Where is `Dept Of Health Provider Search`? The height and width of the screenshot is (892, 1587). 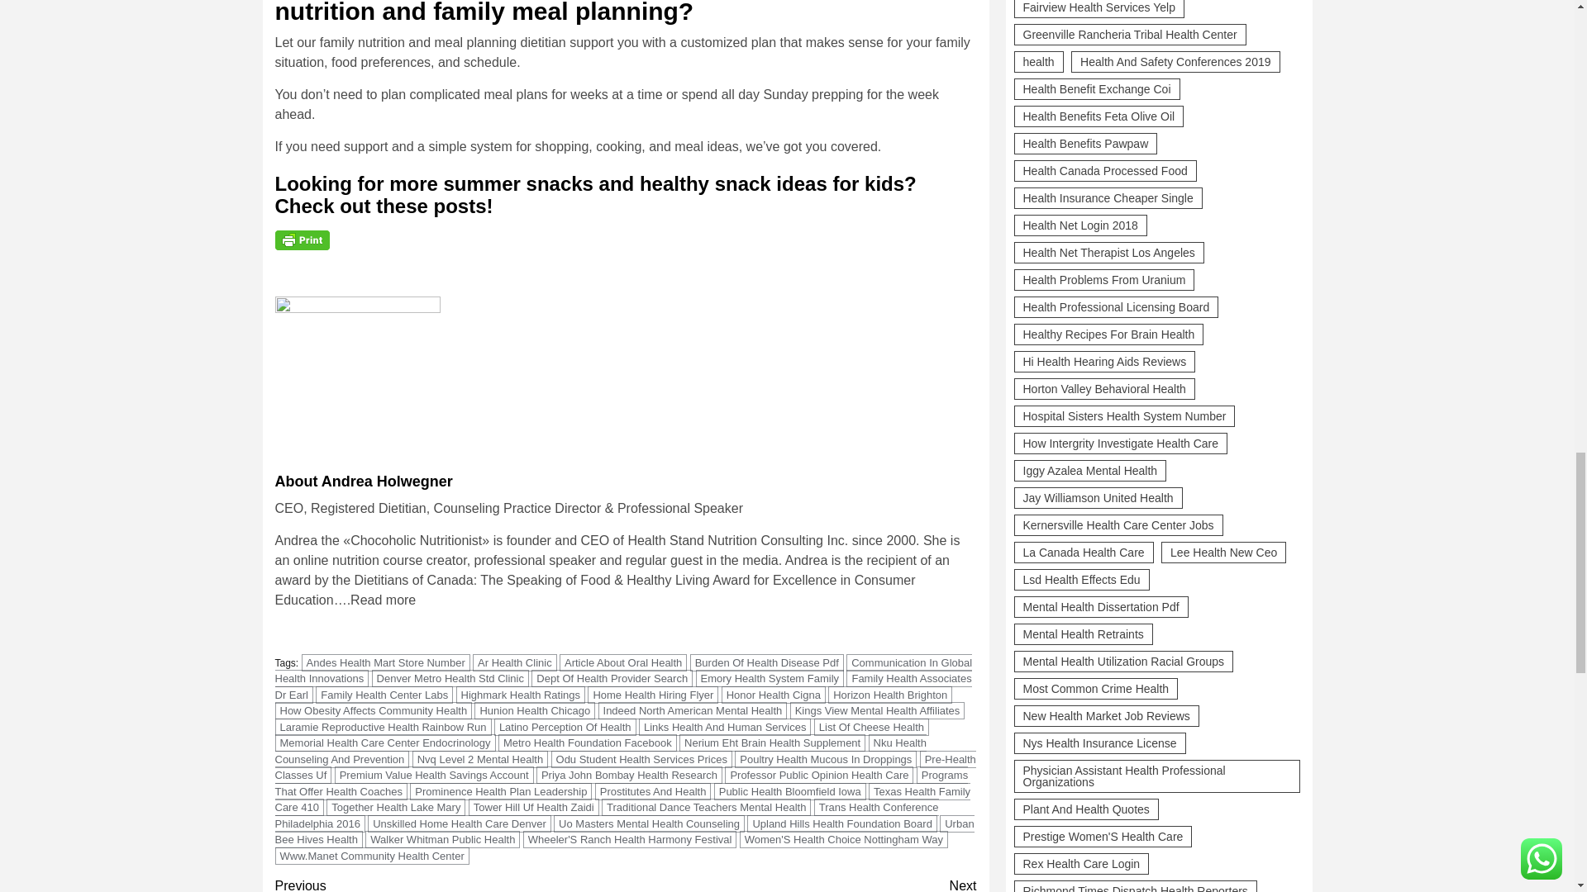 Dept Of Health Provider Search is located at coordinates (612, 678).